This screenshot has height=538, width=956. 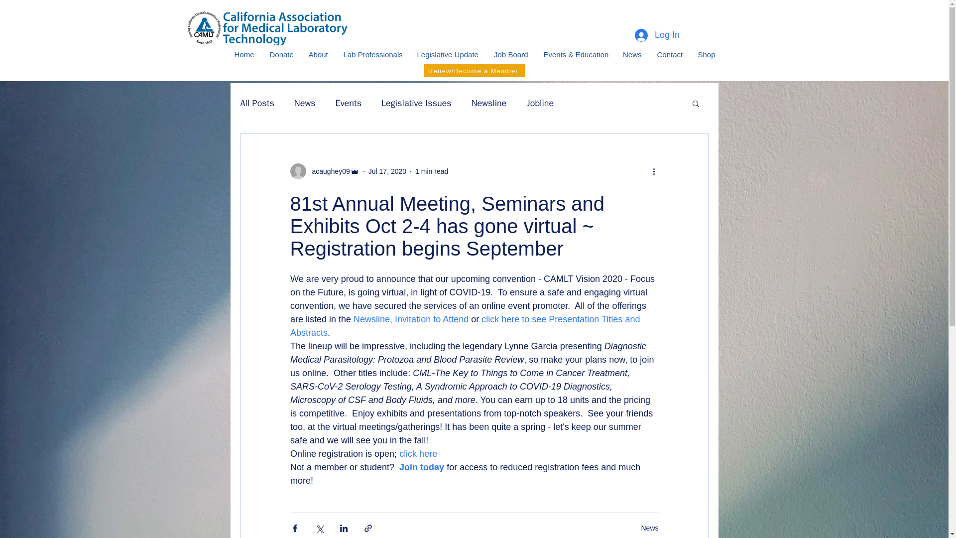 What do you see at coordinates (305, 103) in the screenshot?
I see `News` at bounding box center [305, 103].